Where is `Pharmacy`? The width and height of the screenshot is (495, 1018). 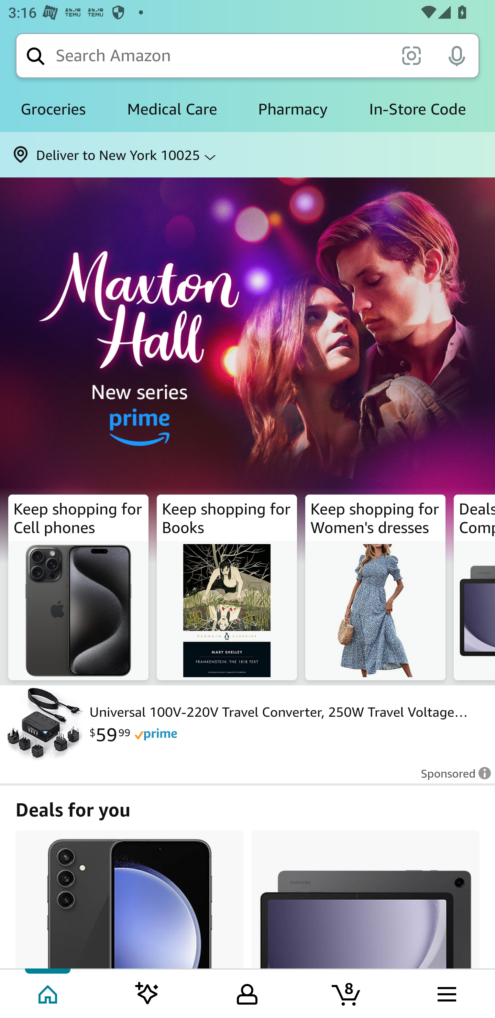 Pharmacy is located at coordinates (293, 109).